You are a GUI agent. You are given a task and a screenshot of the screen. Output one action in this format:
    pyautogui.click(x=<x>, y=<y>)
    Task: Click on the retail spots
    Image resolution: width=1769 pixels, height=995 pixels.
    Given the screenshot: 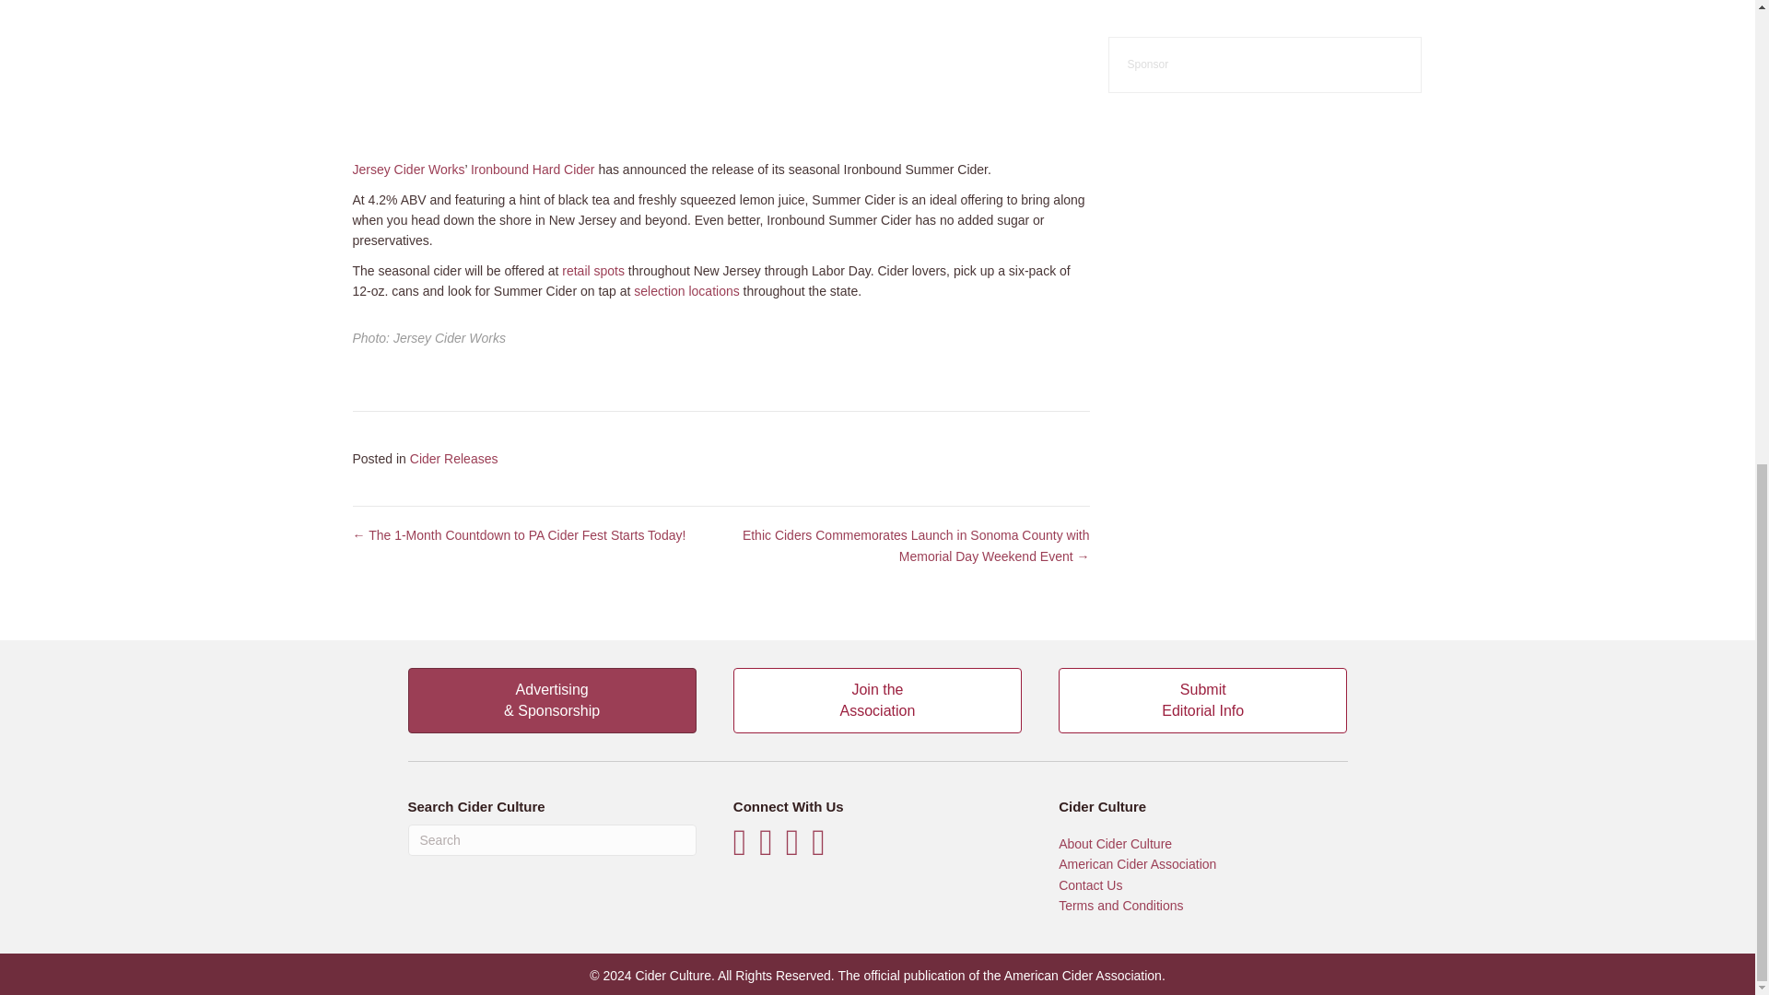 What is the action you would take?
    pyautogui.click(x=407, y=170)
    